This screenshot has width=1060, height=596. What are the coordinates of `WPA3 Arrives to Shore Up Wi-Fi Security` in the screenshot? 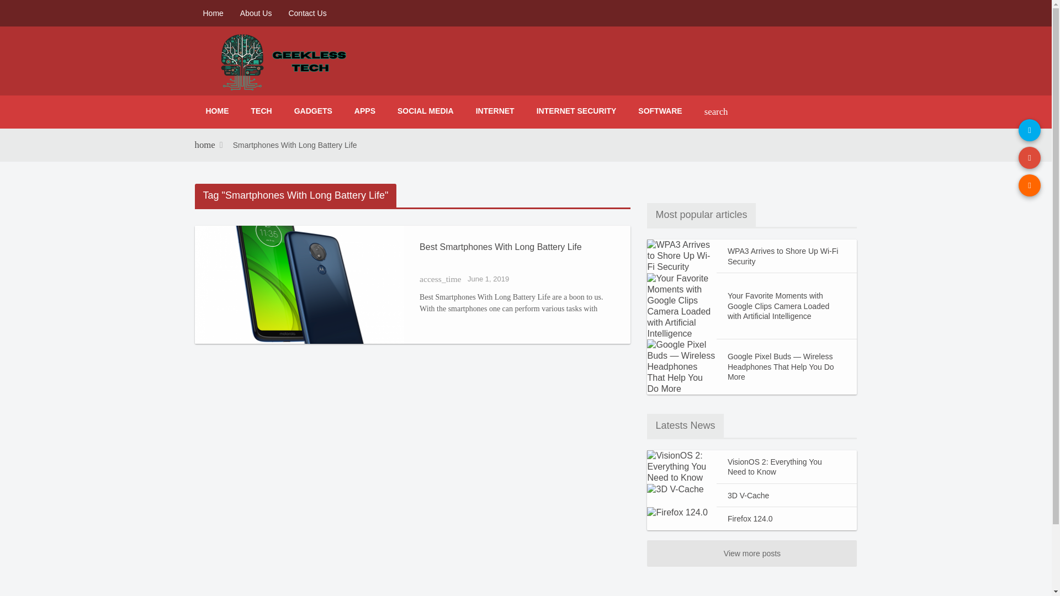 It's located at (787, 256).